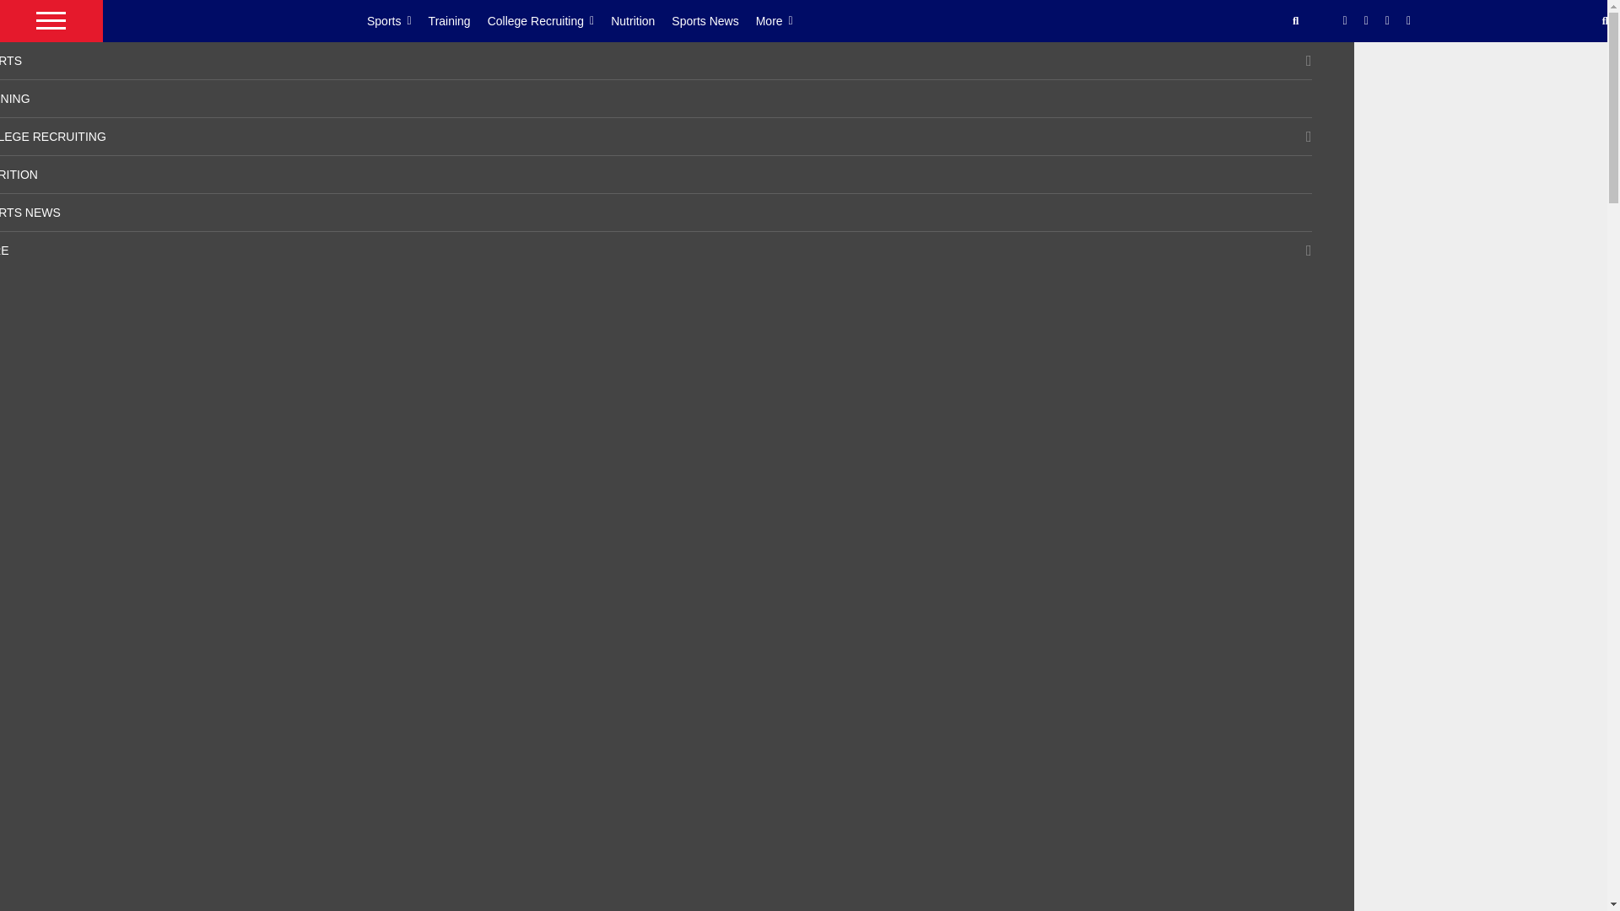 This screenshot has height=911, width=1620. I want to click on Training, so click(457, 20).